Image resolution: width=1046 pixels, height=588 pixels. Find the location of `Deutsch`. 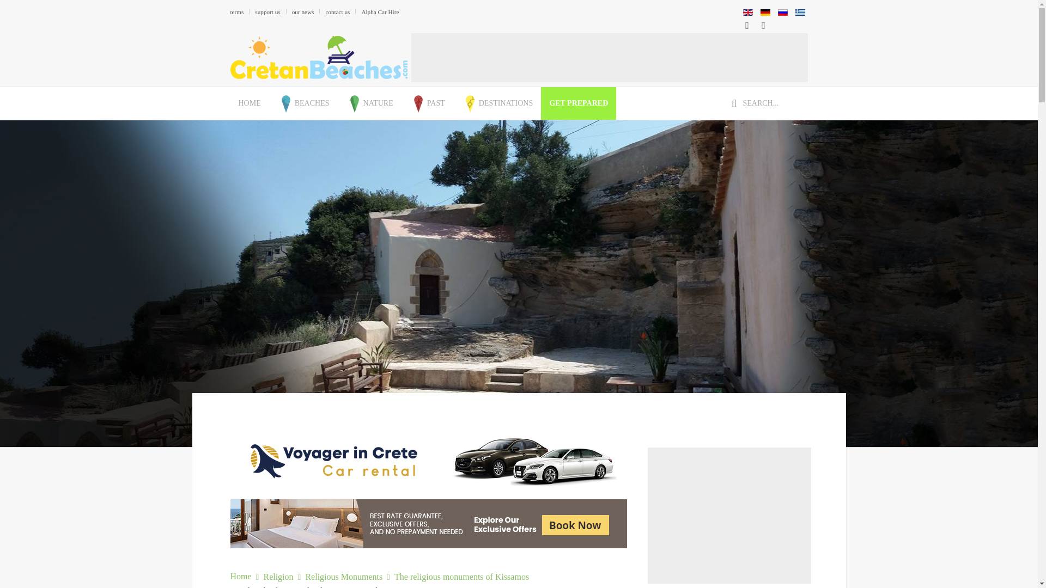

Deutsch is located at coordinates (765, 13).